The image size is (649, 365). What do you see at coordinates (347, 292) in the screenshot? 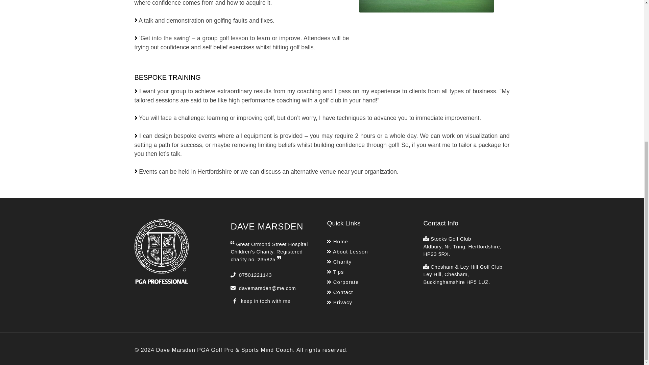
I see ` Contact` at bounding box center [347, 292].